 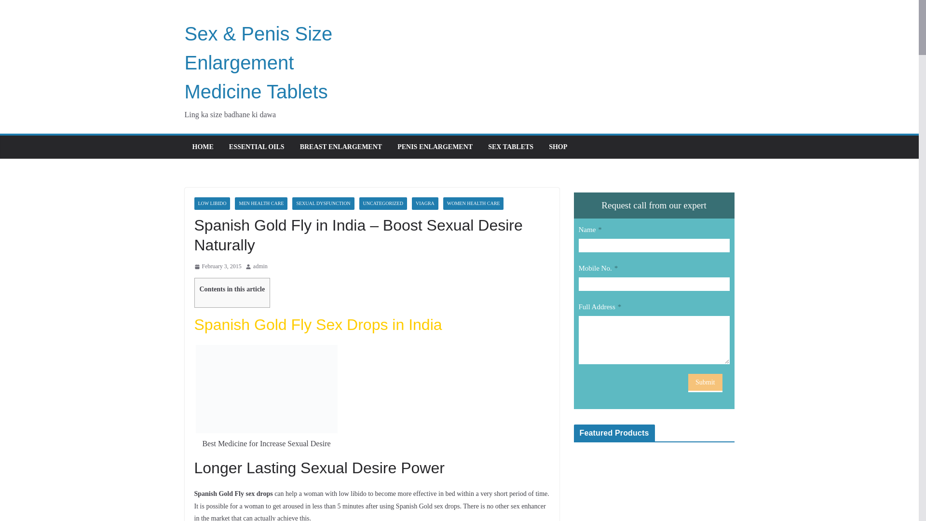 I want to click on admin, so click(x=260, y=266).